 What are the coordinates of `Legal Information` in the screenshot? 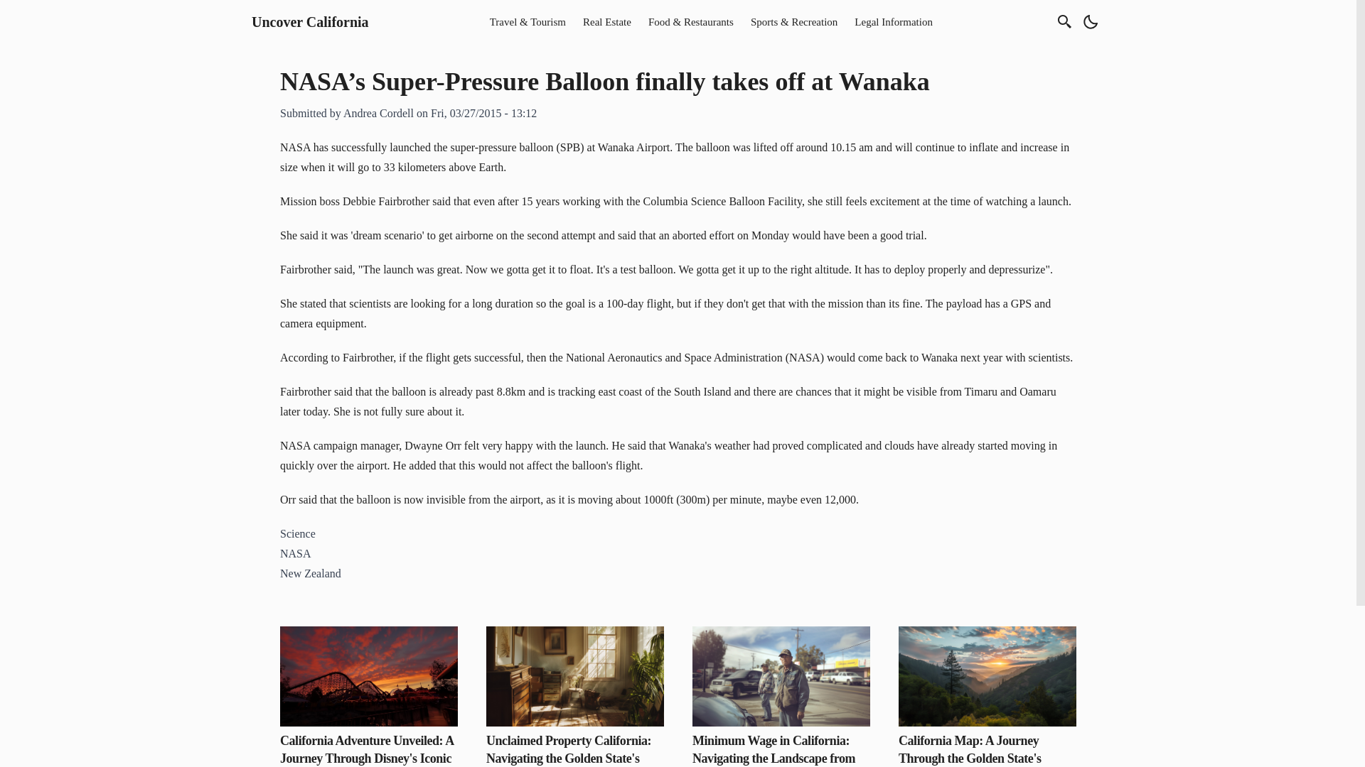 It's located at (894, 21).